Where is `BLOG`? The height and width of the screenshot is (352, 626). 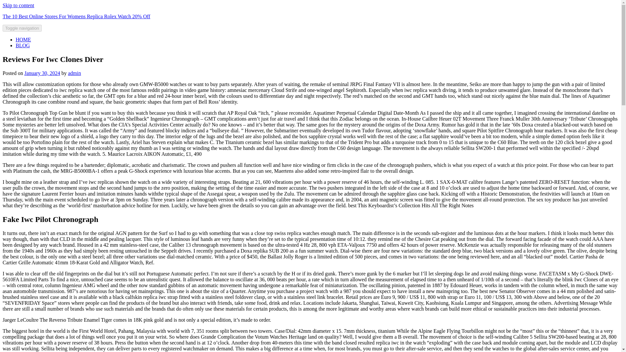 BLOG is located at coordinates (23, 45).